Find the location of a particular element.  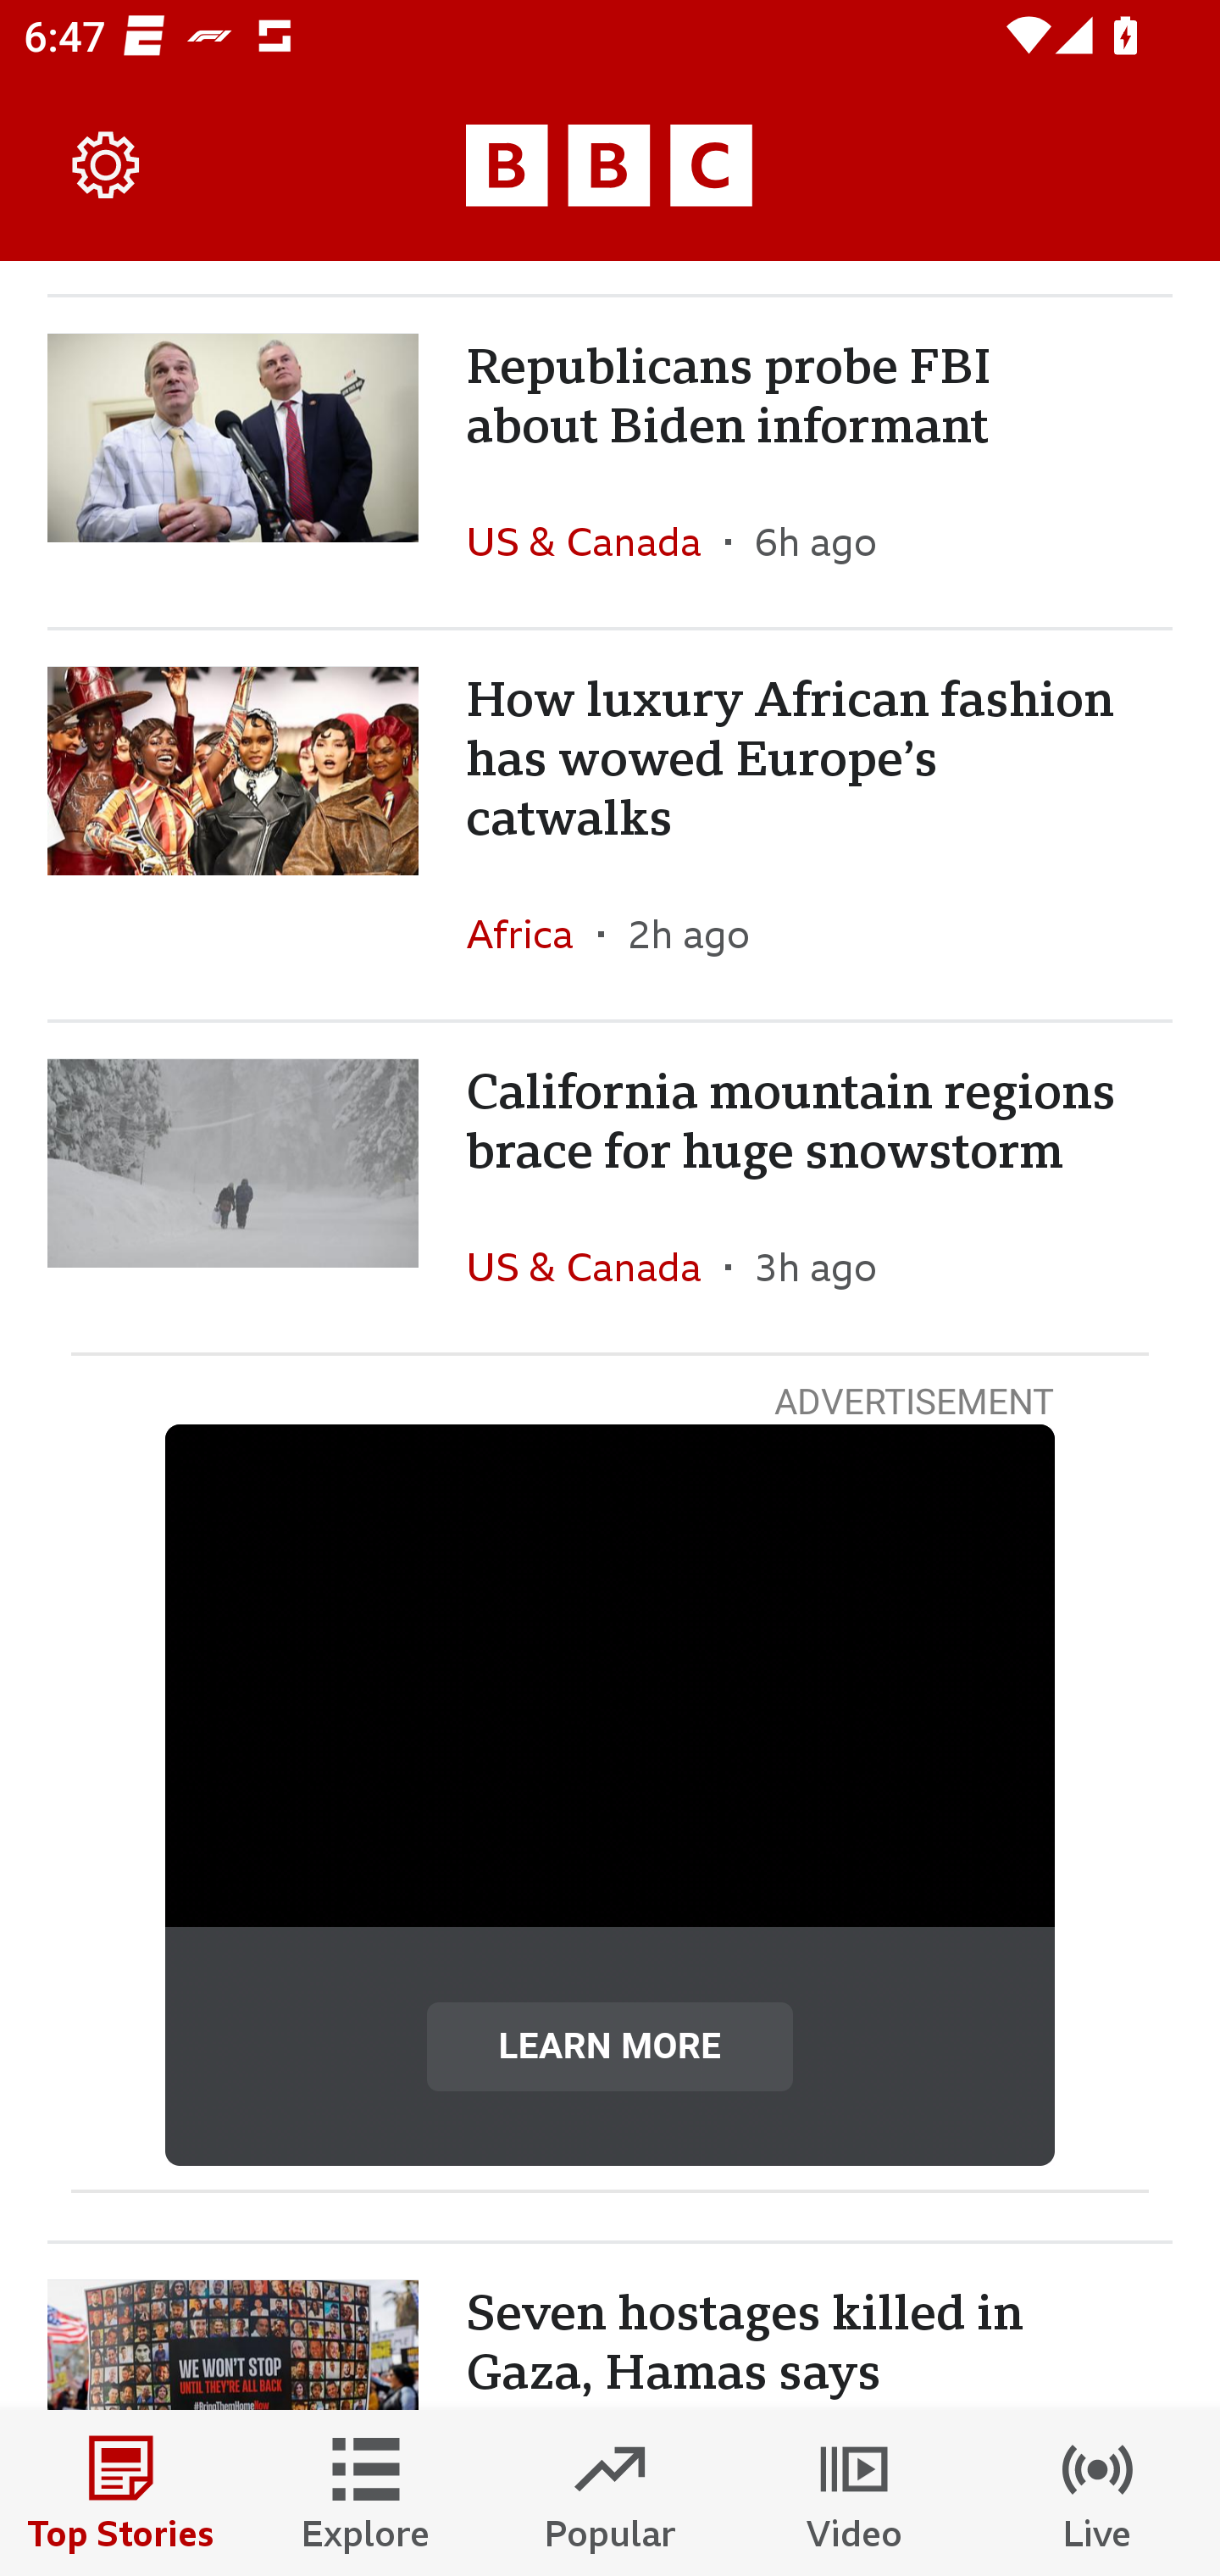

Live is located at coordinates (1098, 2493).